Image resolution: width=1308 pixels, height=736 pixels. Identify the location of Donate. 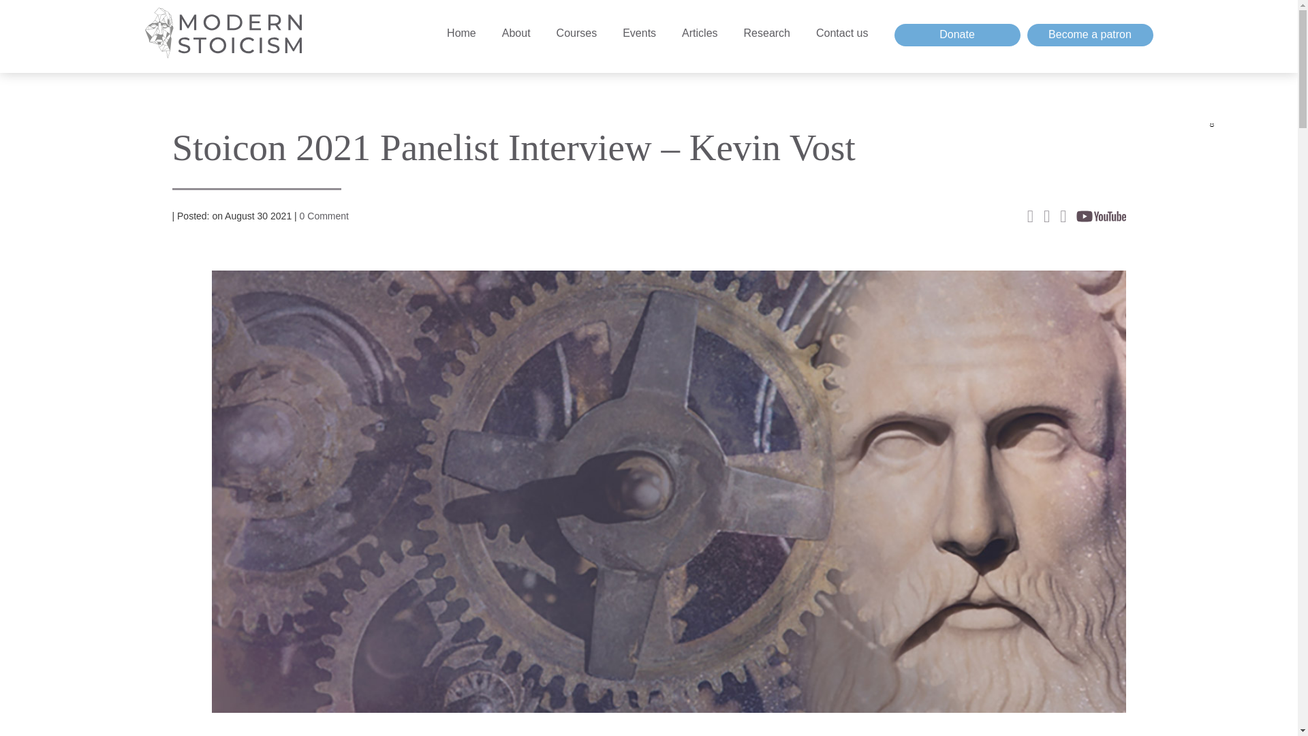
(956, 35).